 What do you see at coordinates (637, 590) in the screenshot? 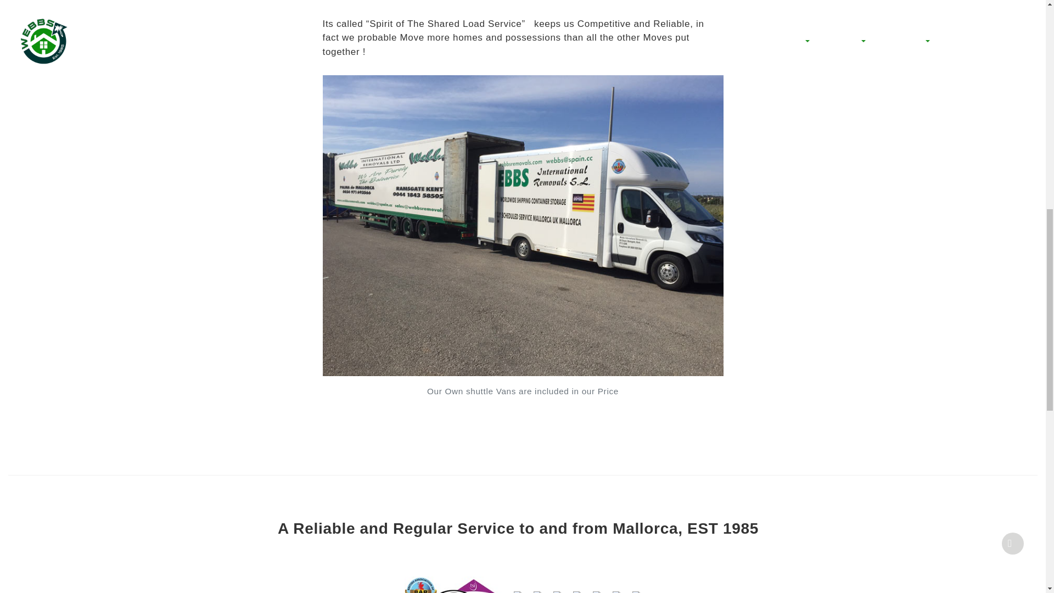
I see `Visit BAR` at bounding box center [637, 590].